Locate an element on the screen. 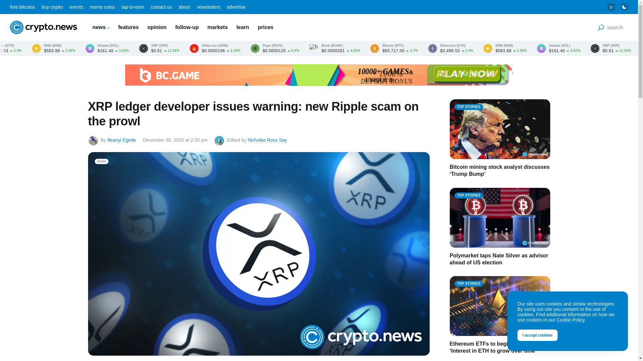 The image size is (643, 361). markets is located at coordinates (217, 27).